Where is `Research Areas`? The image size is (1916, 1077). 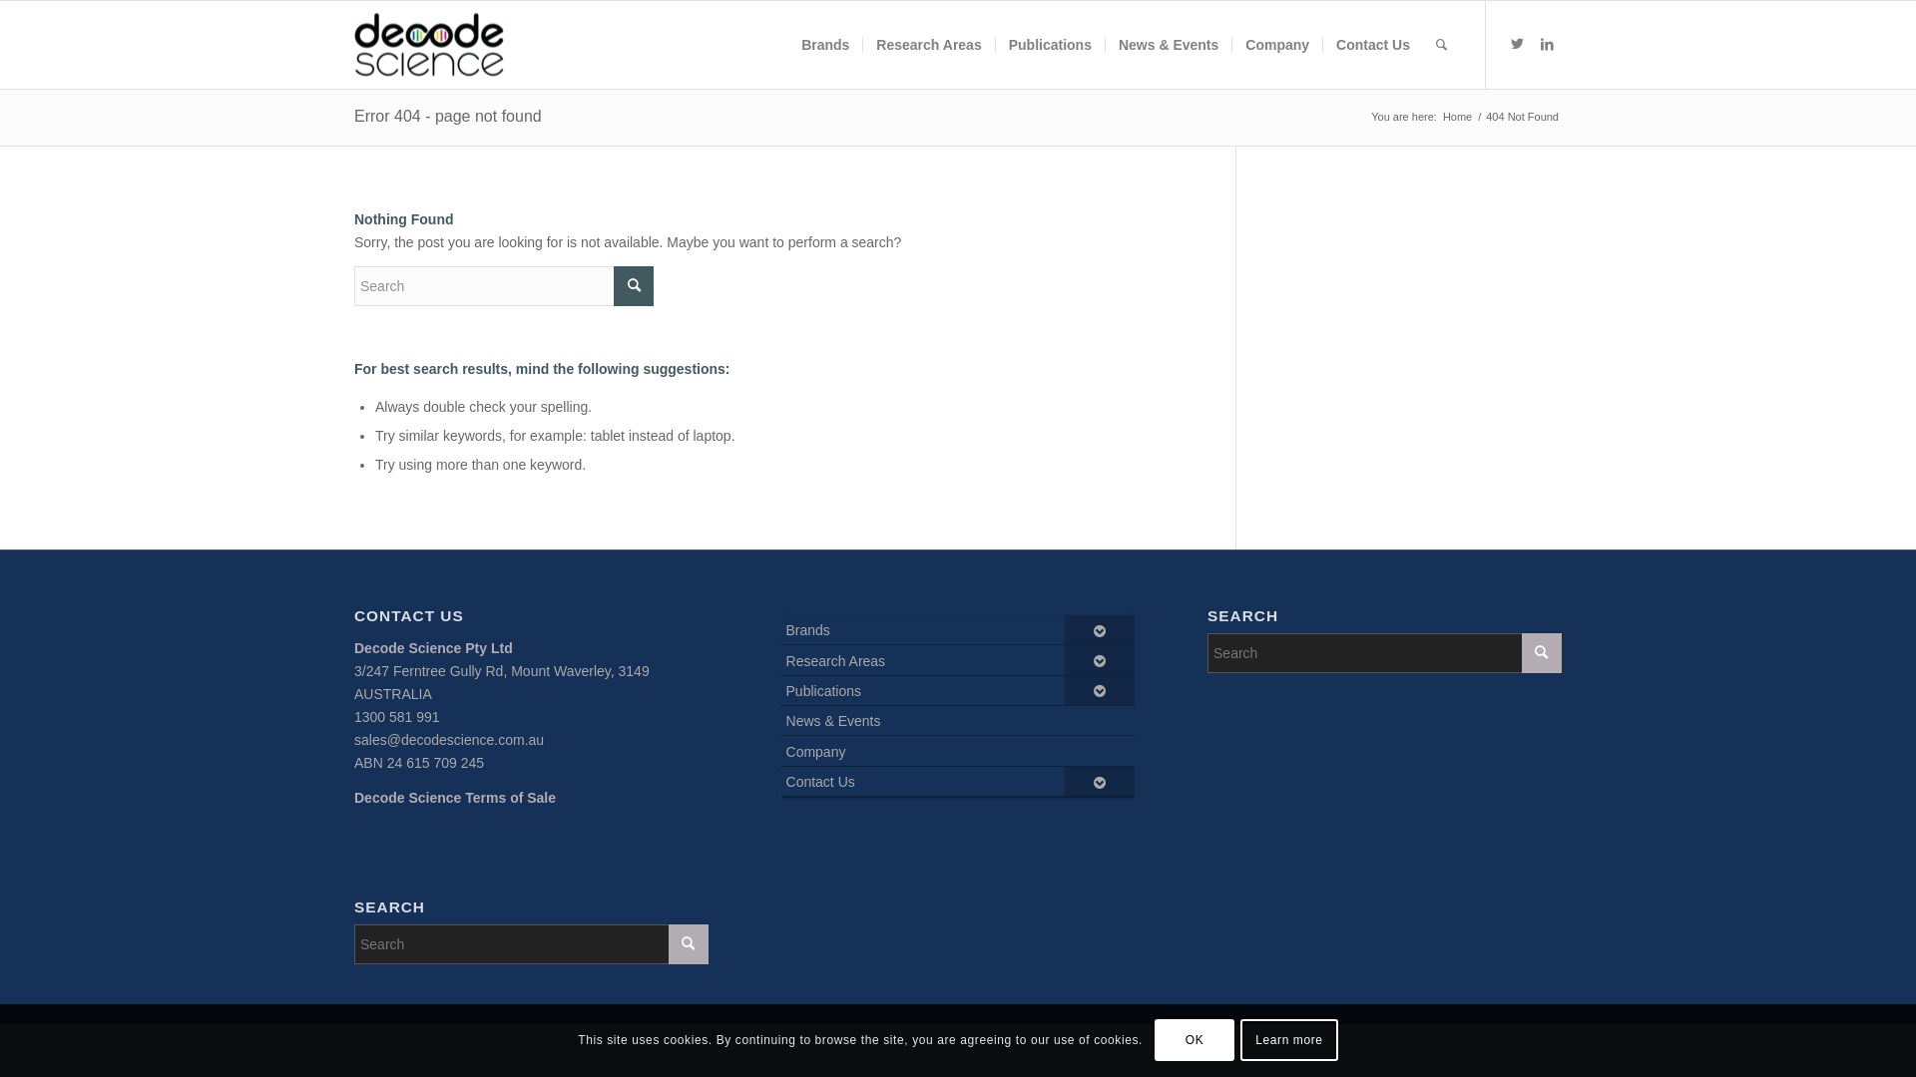 Research Areas is located at coordinates (928, 45).